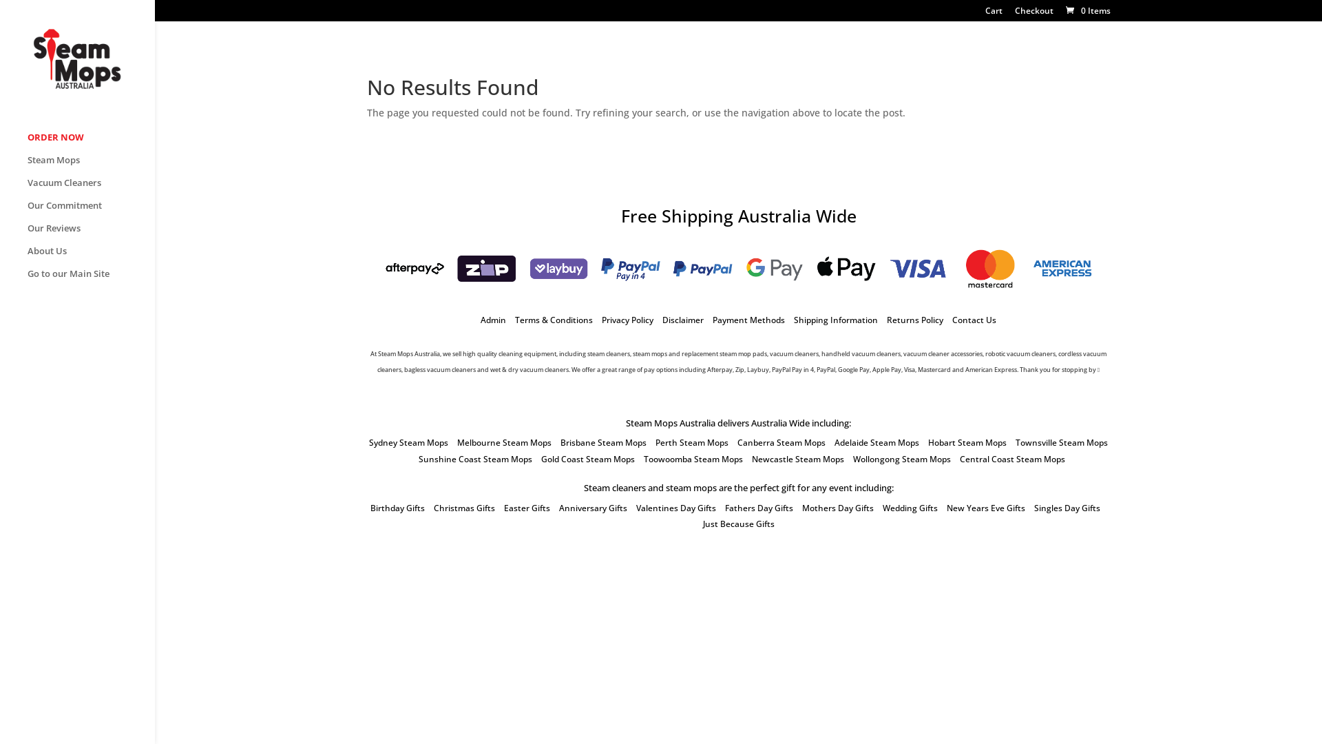  Describe the element at coordinates (985, 508) in the screenshot. I see `New Years Eve Gifts` at that location.